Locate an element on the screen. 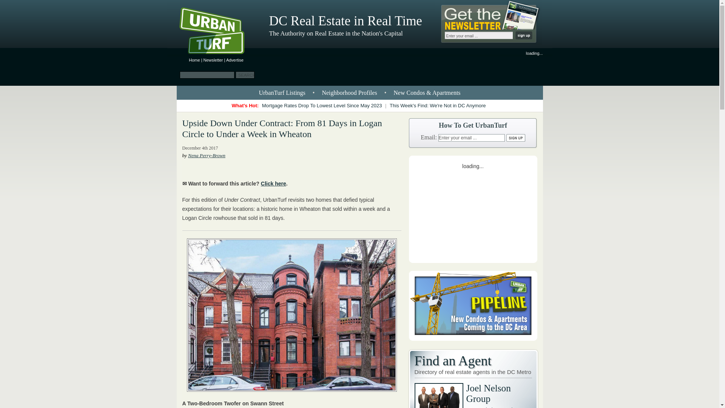 The width and height of the screenshot is (725, 408). Enter your email ... is located at coordinates (478, 35).